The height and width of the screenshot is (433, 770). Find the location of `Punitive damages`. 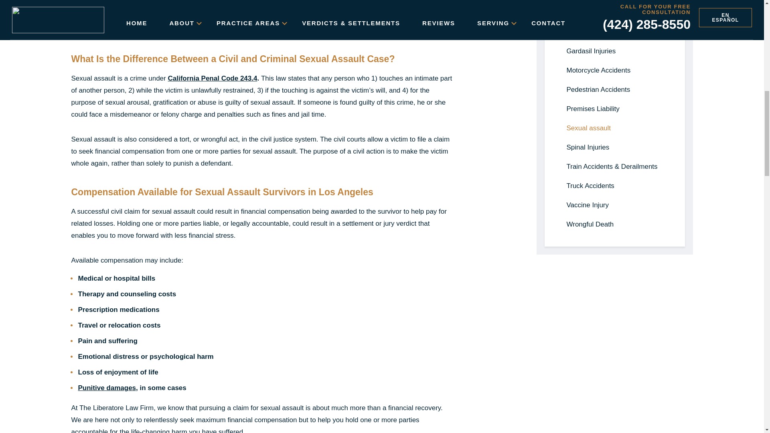

Punitive damages is located at coordinates (107, 388).